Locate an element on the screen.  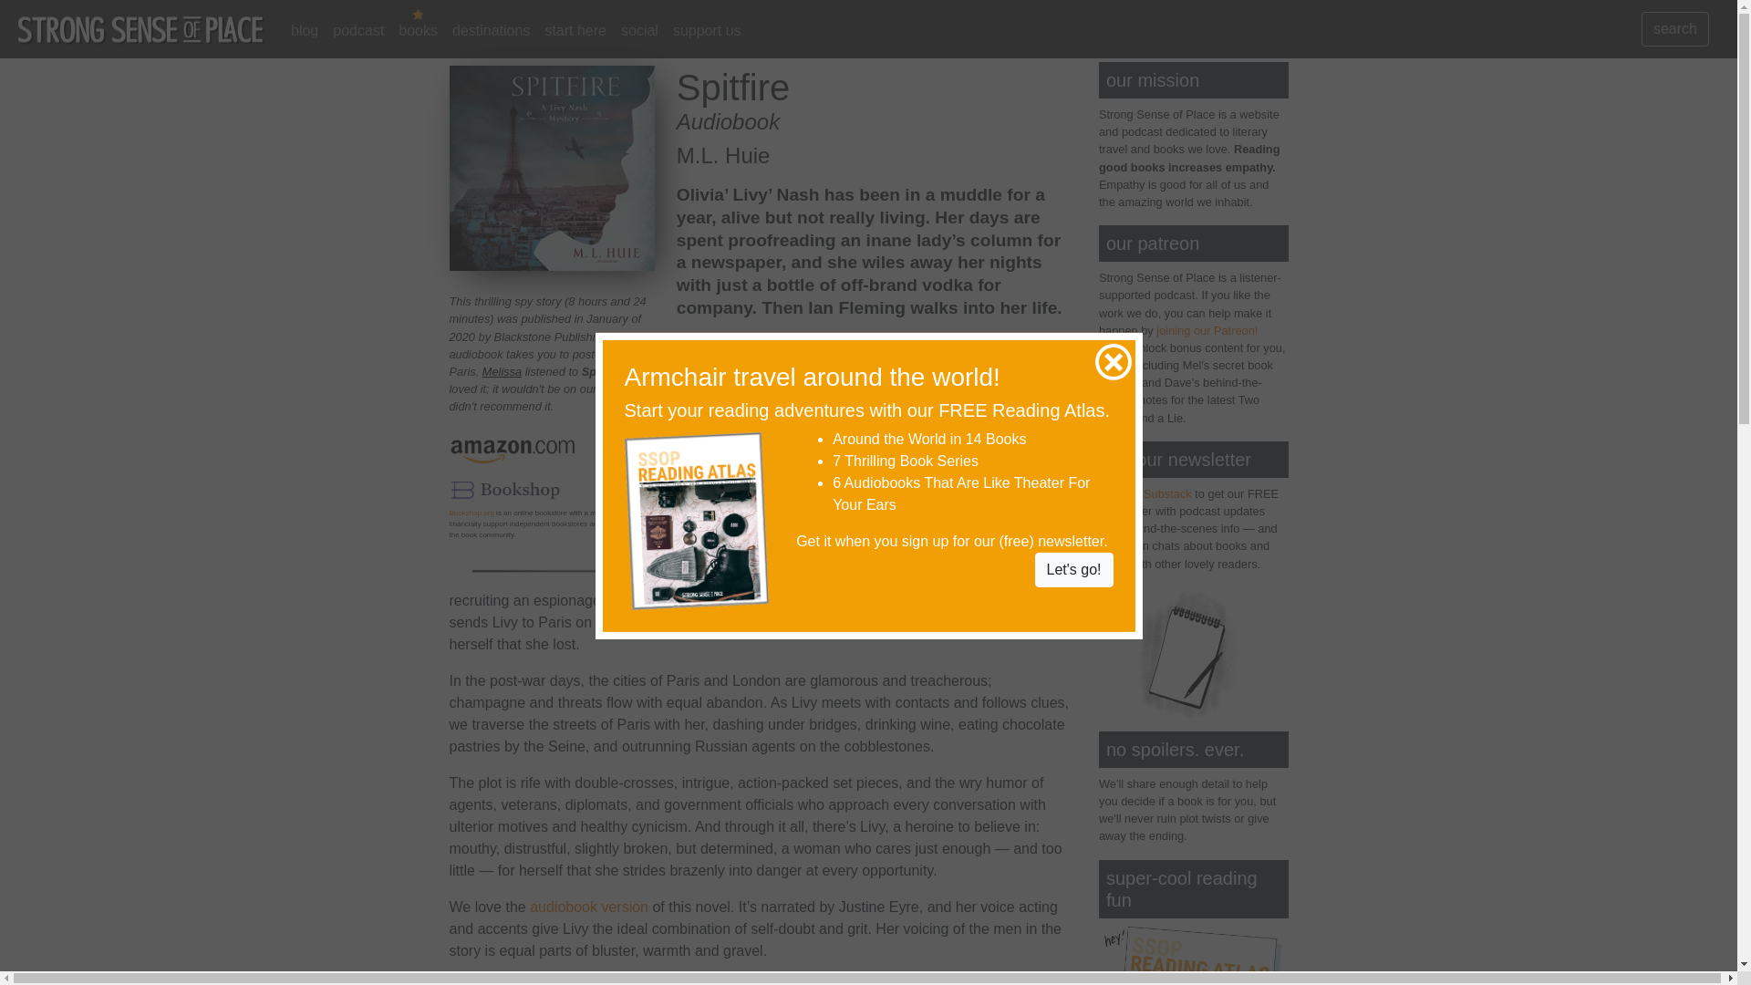
destinations is located at coordinates (491, 31).